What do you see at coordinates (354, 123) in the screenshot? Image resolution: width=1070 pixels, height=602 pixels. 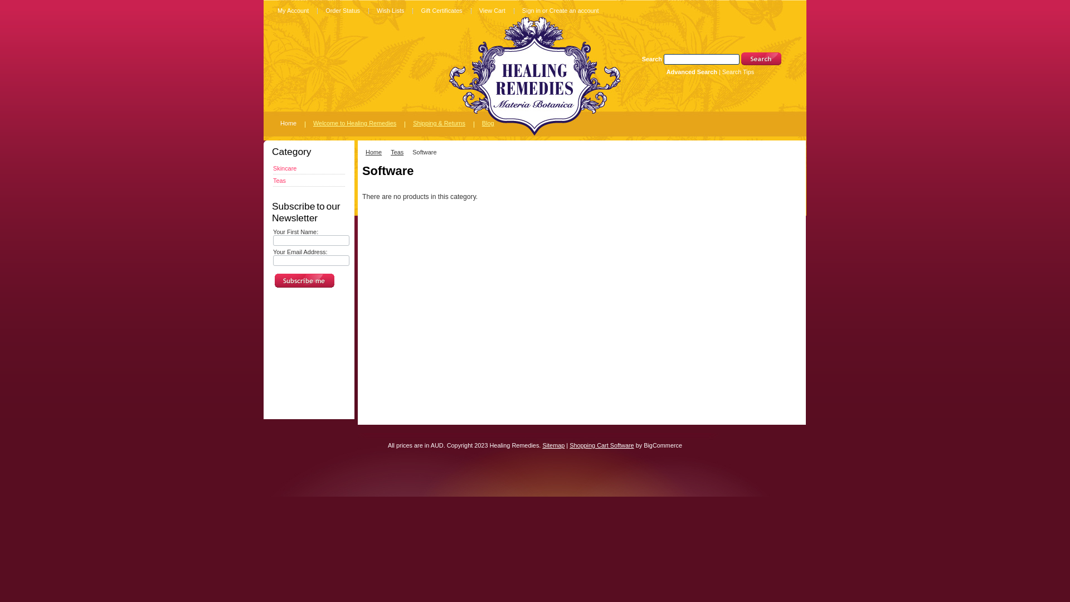 I see `Welcome to Healing Remedies` at bounding box center [354, 123].